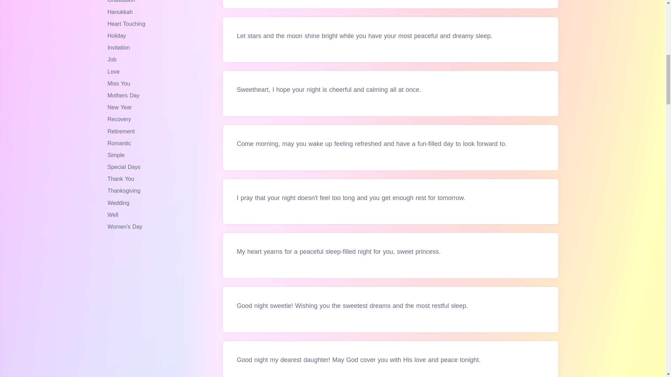 The image size is (671, 377). Describe the element at coordinates (120, 143) in the screenshot. I see `Romantic` at that location.